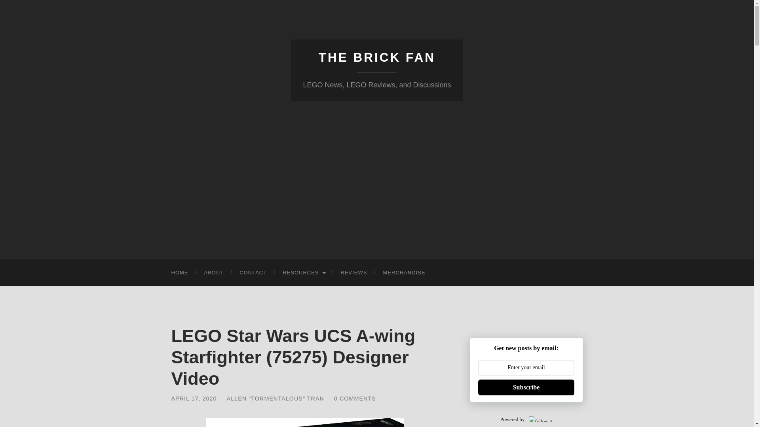 This screenshot has height=427, width=760. I want to click on ABOUT, so click(214, 272).